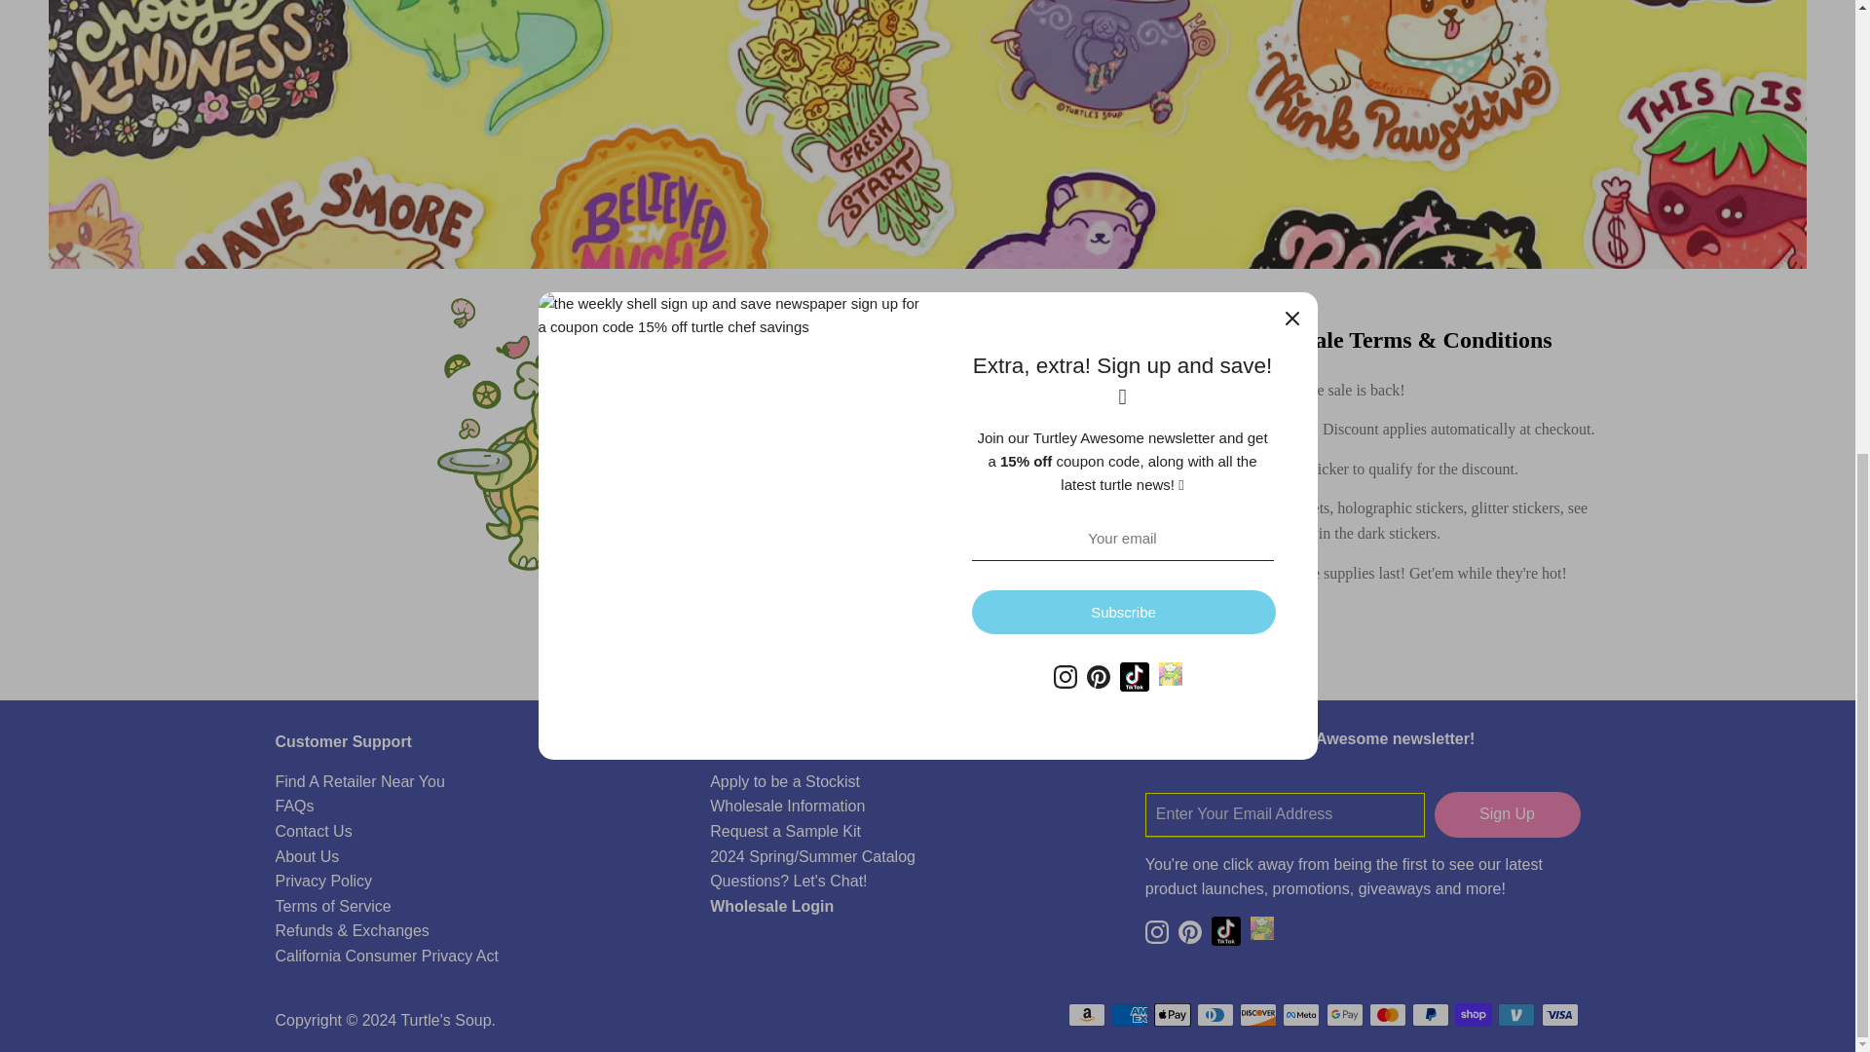 The width and height of the screenshot is (1870, 1052). I want to click on Diners Club, so click(1215, 1015).